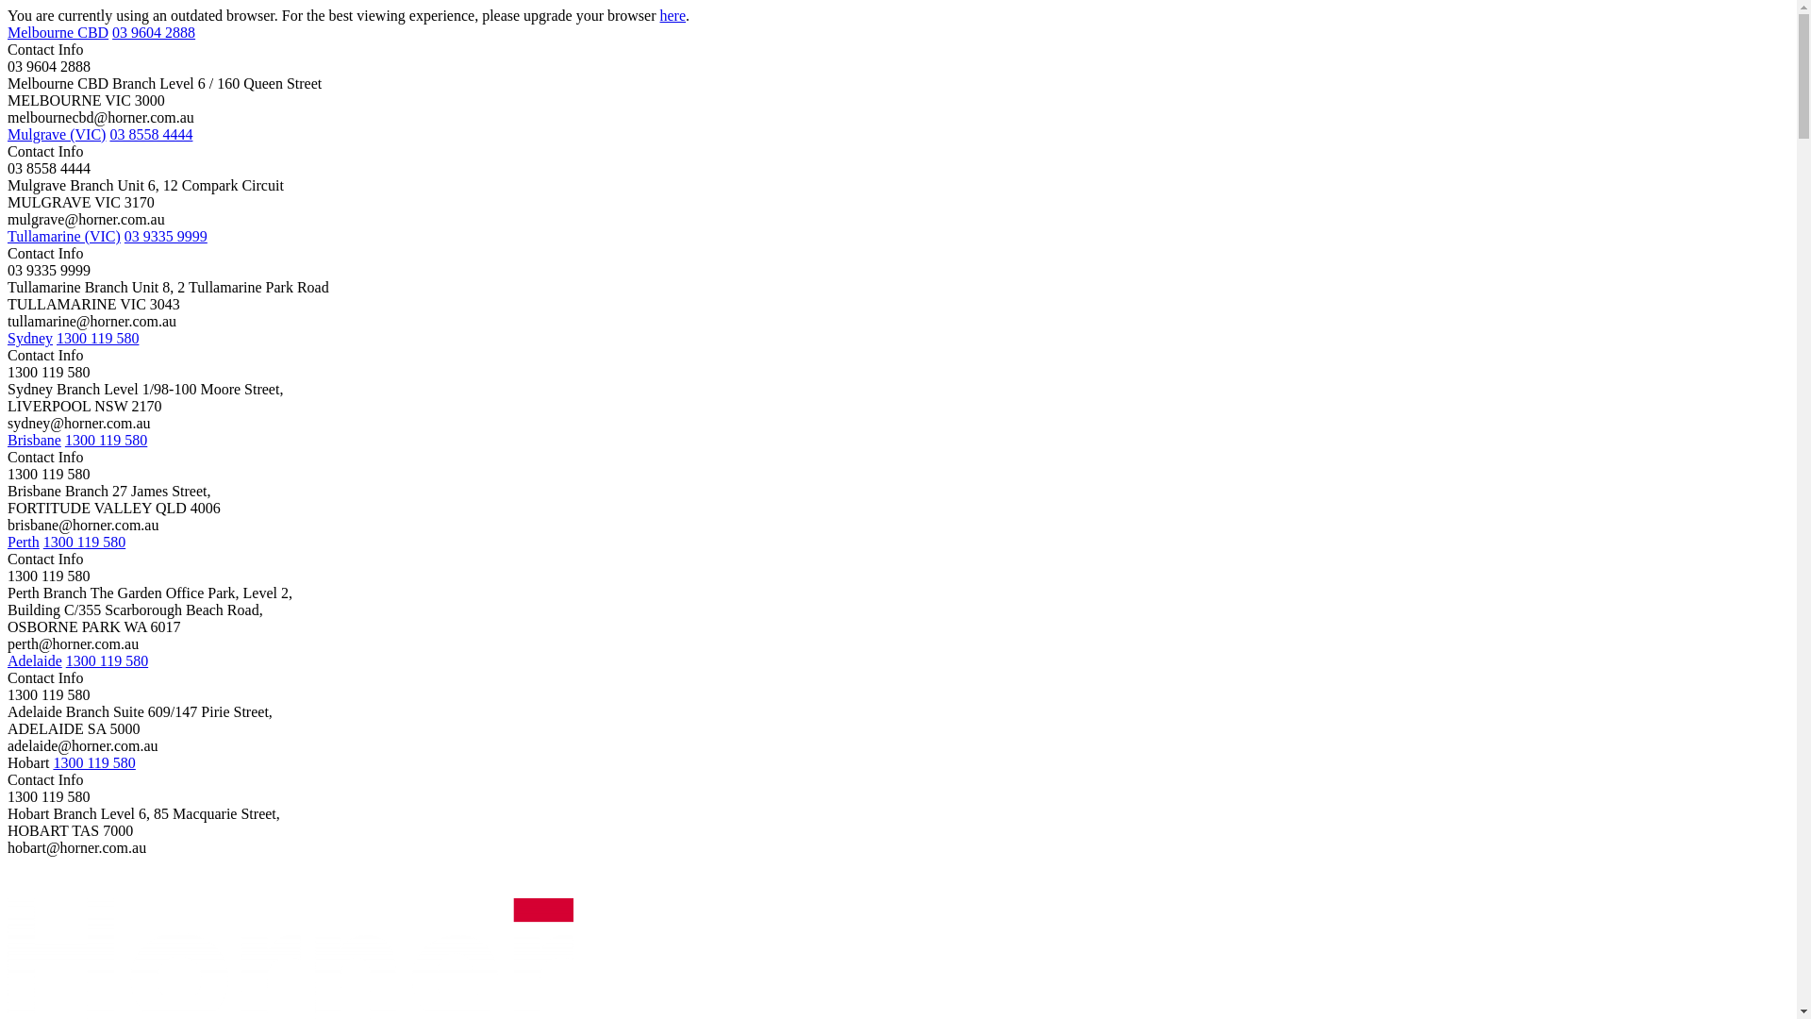 This screenshot has height=1019, width=1811. What do you see at coordinates (34, 440) in the screenshot?
I see `Brisbane` at bounding box center [34, 440].